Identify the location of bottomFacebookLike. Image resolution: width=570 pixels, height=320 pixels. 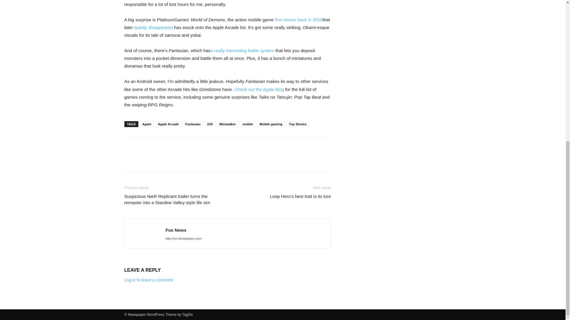
(169, 147).